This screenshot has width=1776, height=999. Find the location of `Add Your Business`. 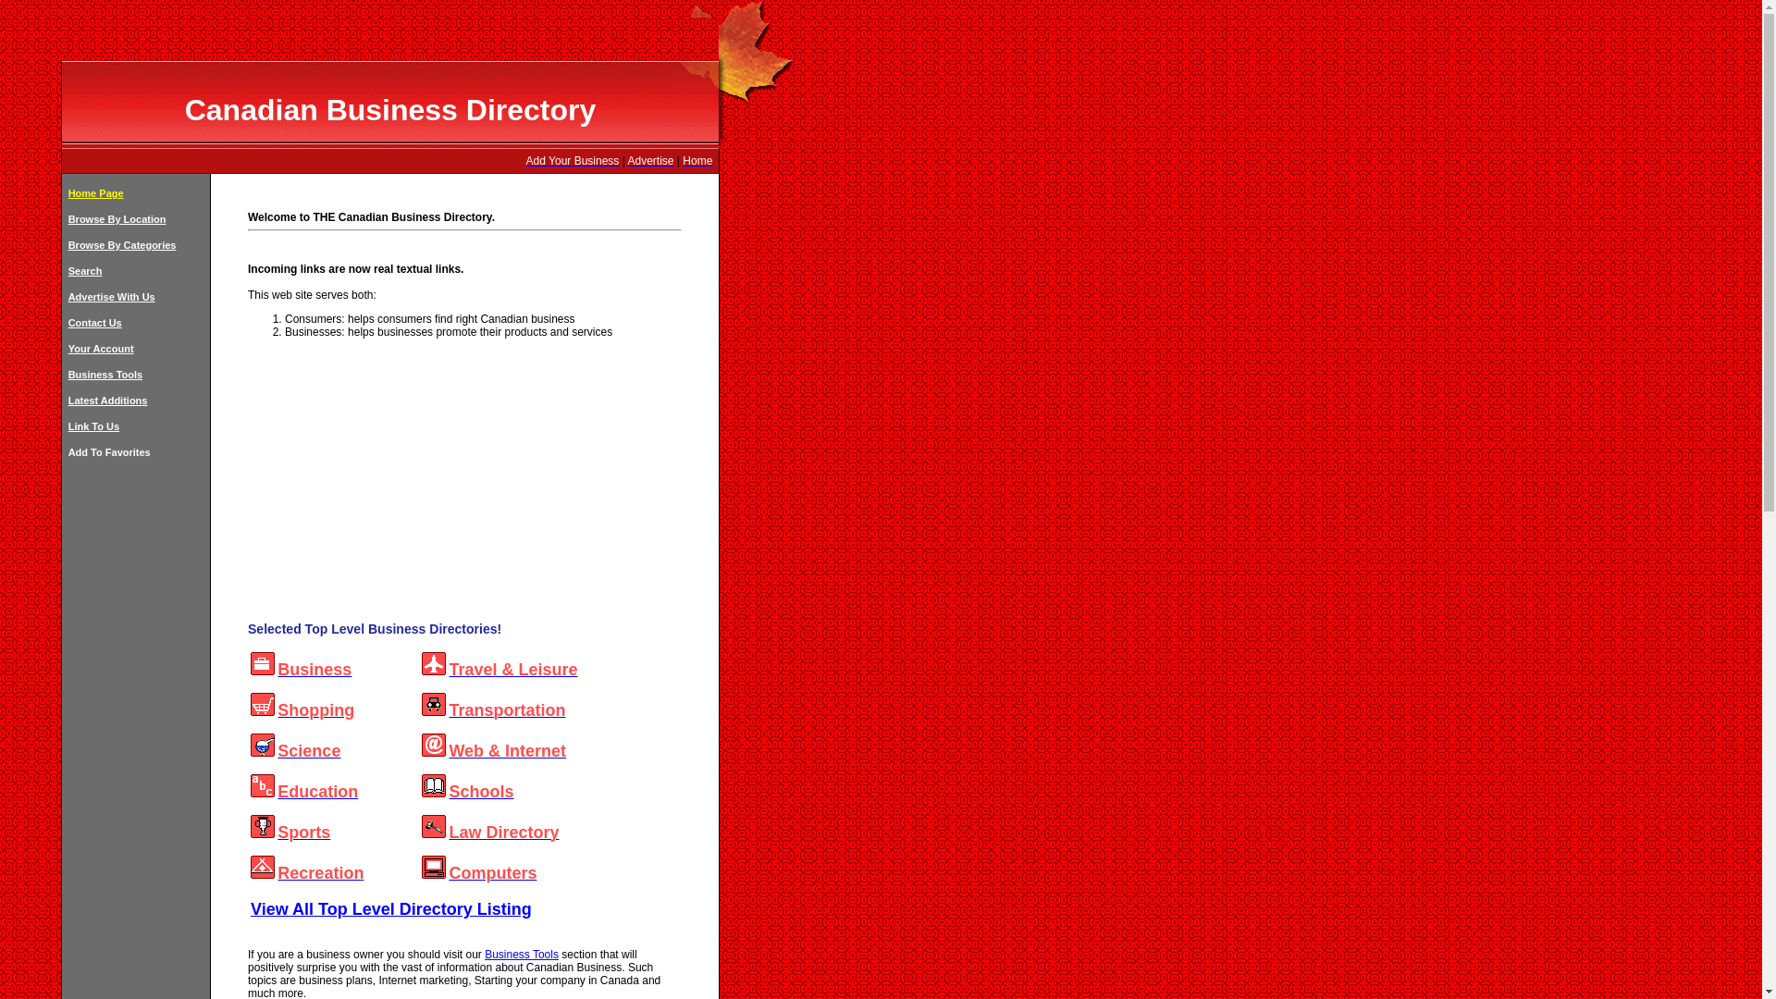

Add Your Business is located at coordinates (573, 161).